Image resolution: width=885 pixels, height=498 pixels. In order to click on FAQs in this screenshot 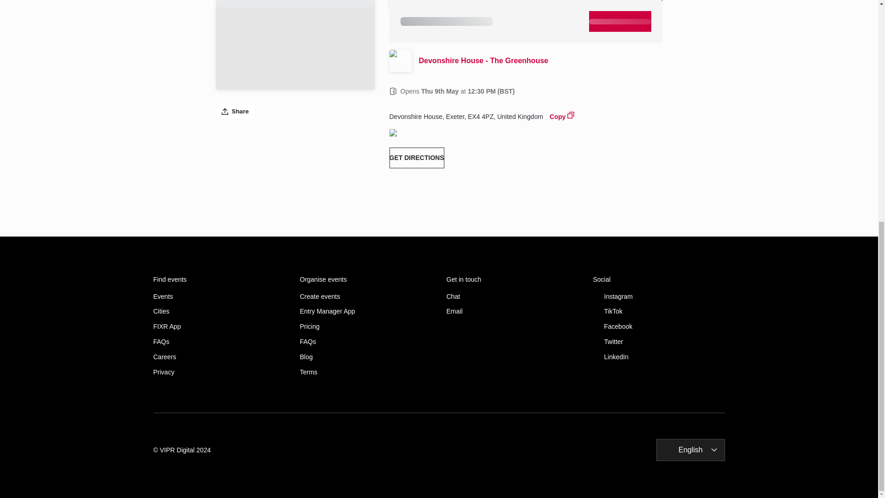, I will do `click(366, 342)`.